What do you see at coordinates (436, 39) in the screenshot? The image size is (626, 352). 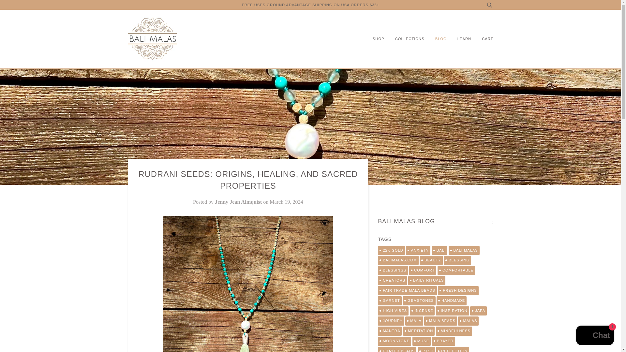 I see `BLOG` at bounding box center [436, 39].